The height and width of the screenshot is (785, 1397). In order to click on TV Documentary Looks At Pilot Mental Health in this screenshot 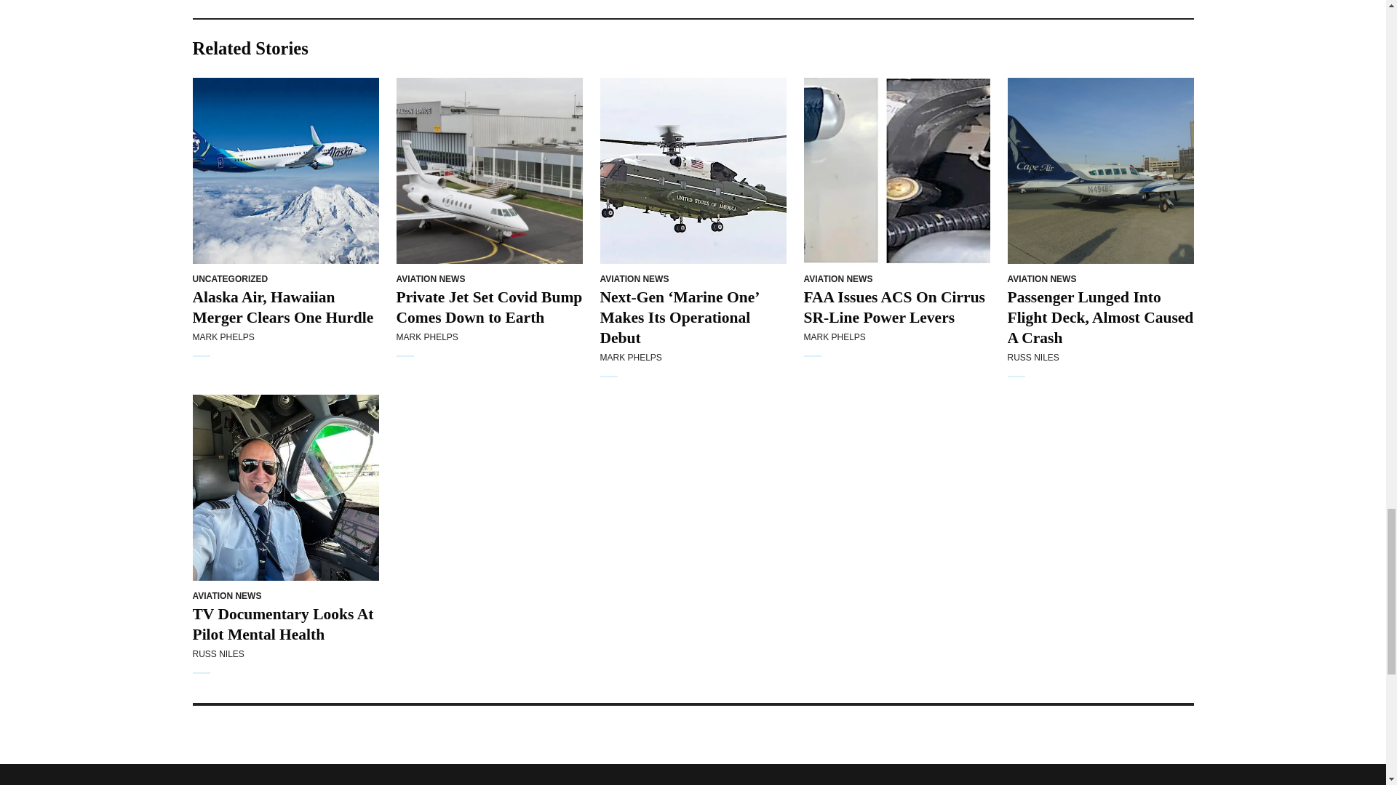, I will do `click(285, 488)`.